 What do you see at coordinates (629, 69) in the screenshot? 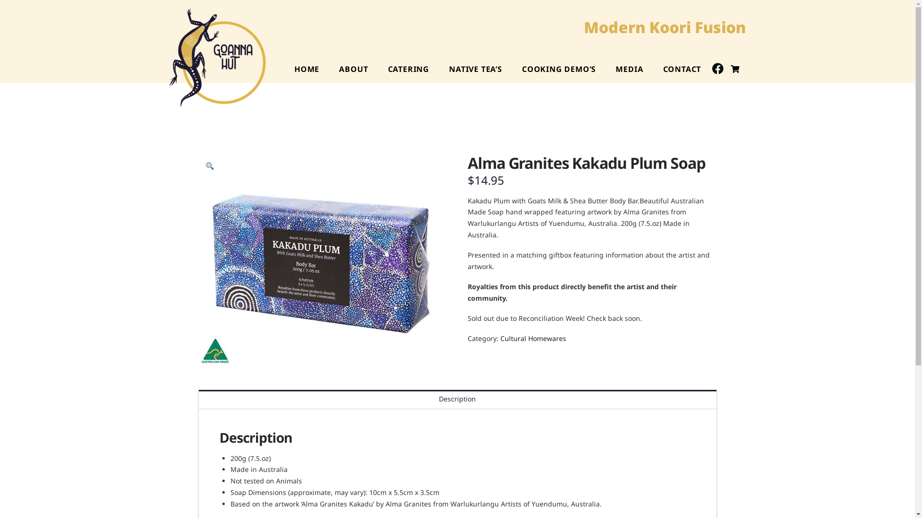
I see `MEDIA` at bounding box center [629, 69].